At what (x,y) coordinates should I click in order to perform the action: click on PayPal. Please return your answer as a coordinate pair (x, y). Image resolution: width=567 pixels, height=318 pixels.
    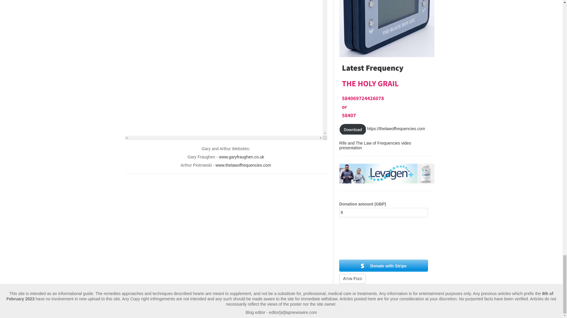
    Looking at the image, I should click on (383, 248).